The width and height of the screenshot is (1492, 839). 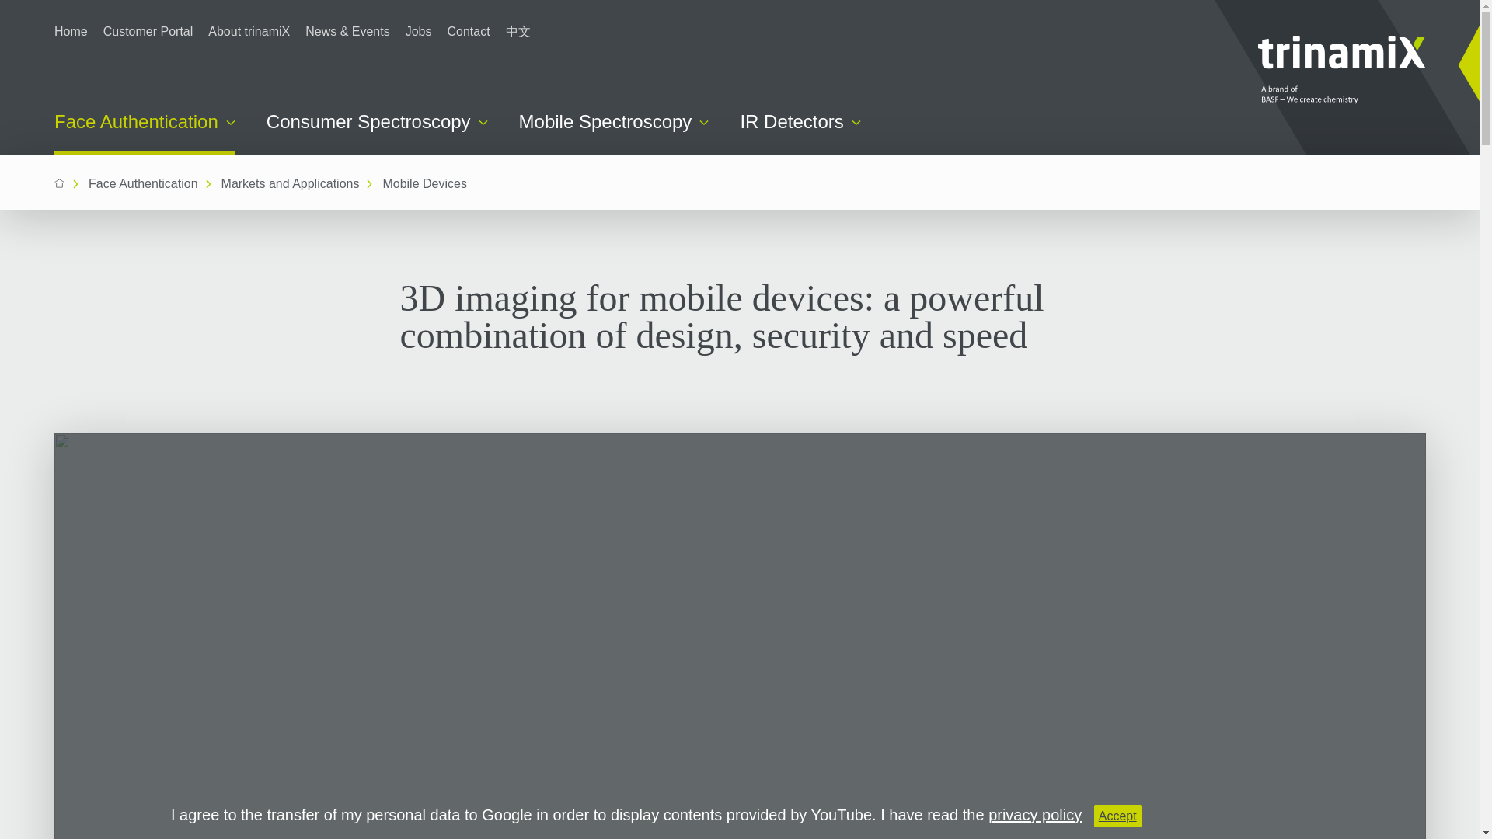 I want to click on Face Authentication, so click(x=145, y=134).